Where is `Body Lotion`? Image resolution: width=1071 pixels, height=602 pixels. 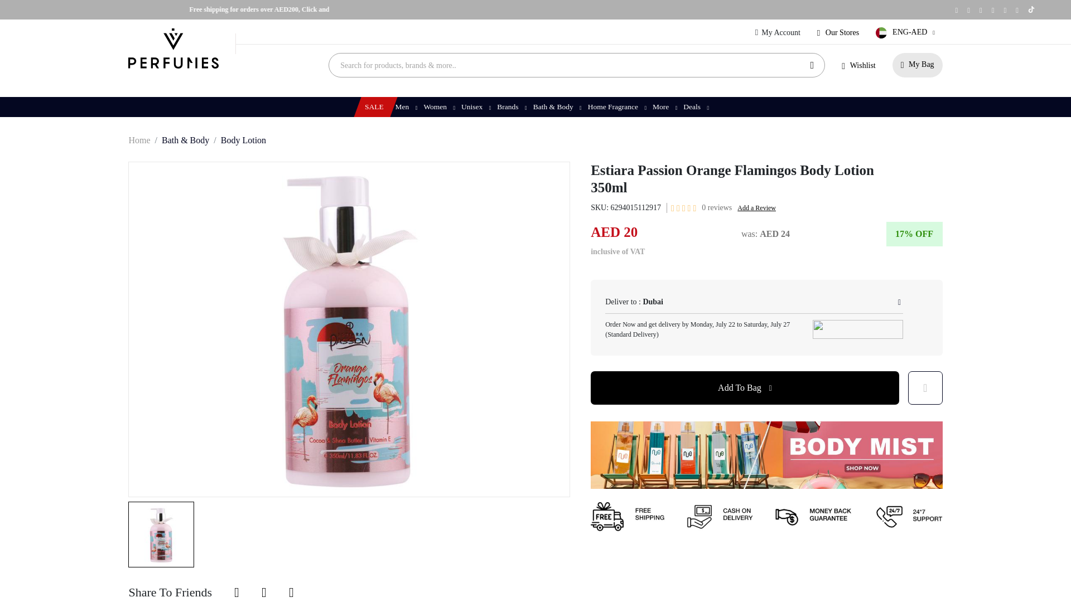
Body Lotion is located at coordinates (243, 140).